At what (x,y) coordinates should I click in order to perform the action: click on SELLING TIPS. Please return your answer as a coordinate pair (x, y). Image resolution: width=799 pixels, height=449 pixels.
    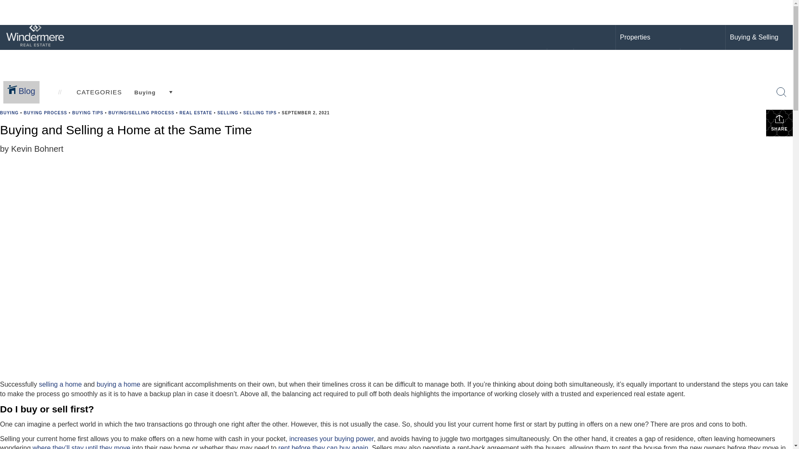
    Looking at the image, I should click on (260, 112).